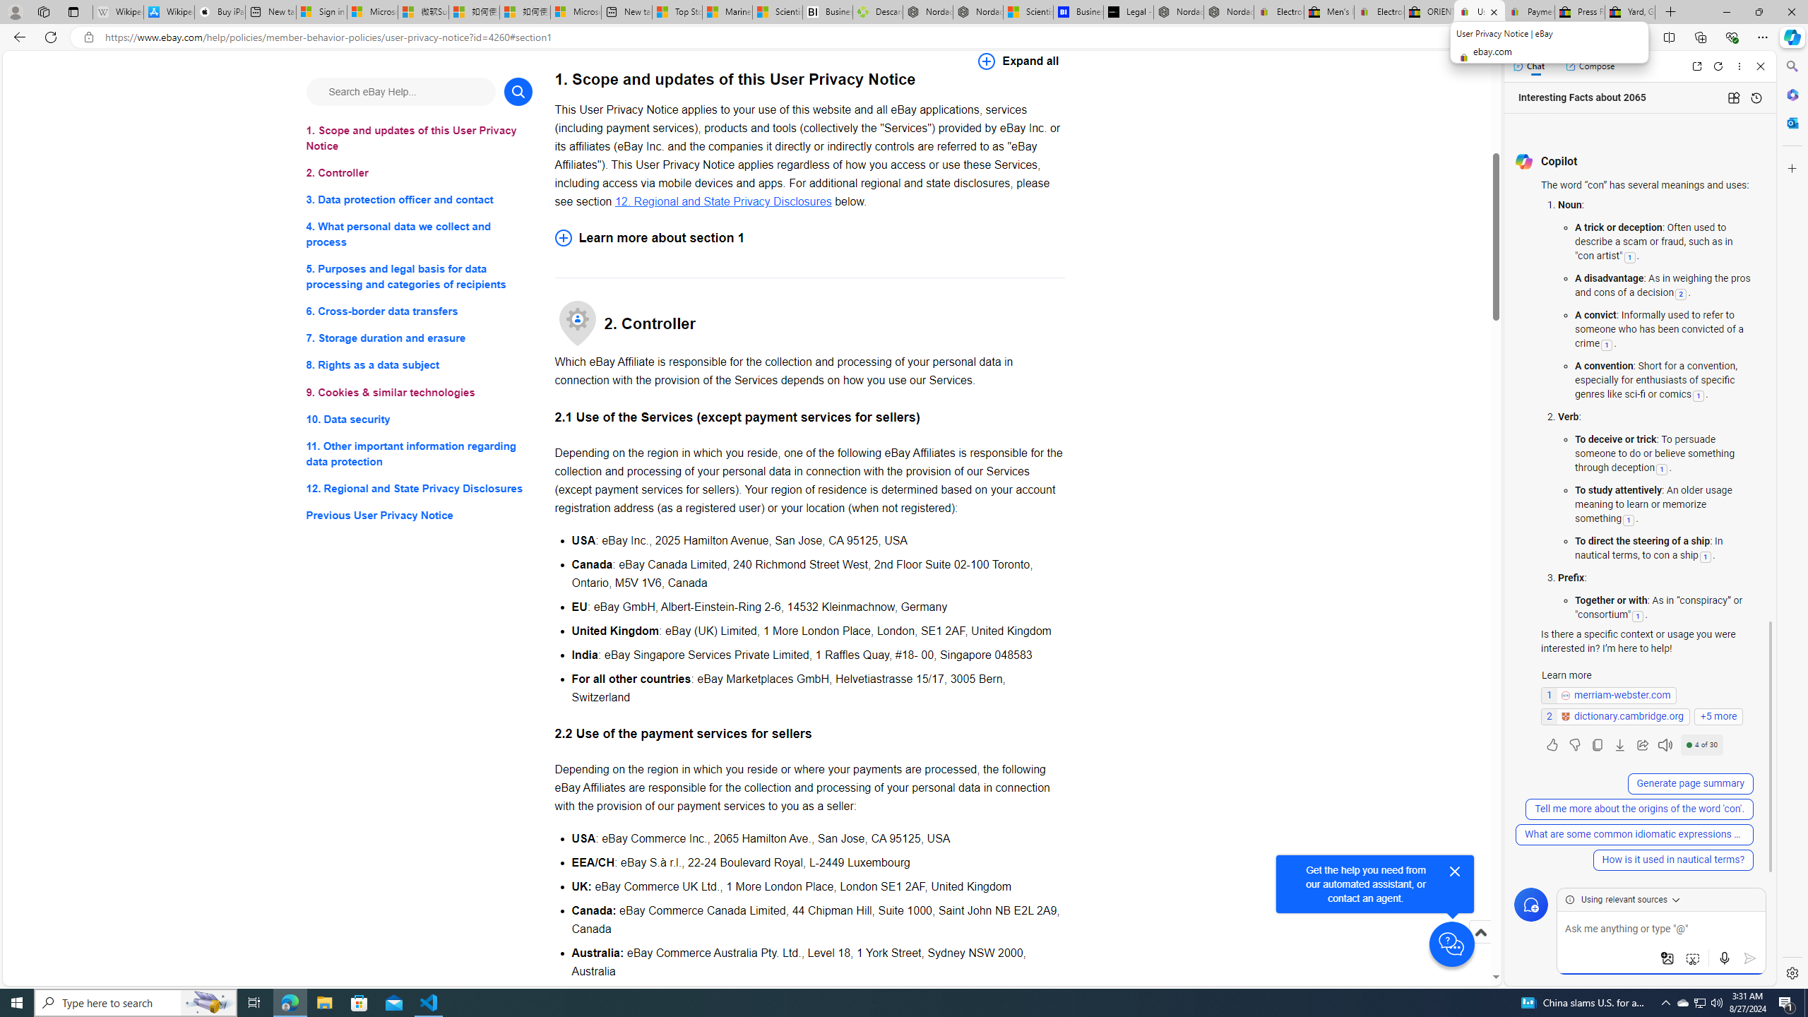 The height and width of the screenshot is (1017, 1808). What do you see at coordinates (1480, 947) in the screenshot?
I see `Scroll to top` at bounding box center [1480, 947].